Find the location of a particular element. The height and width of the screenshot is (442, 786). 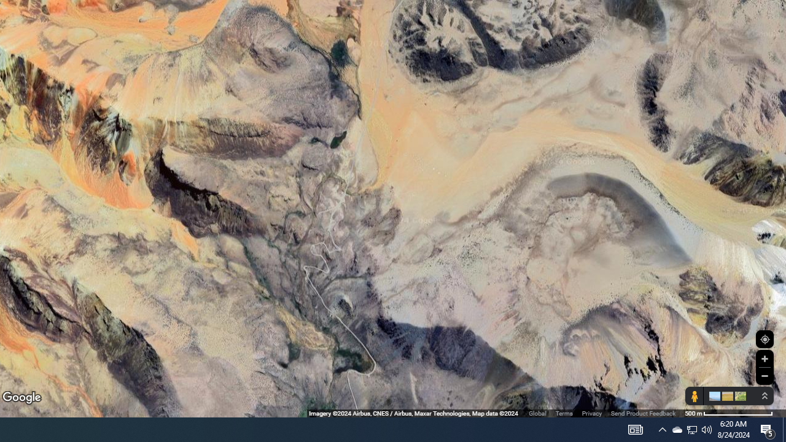

Global is located at coordinates (537, 413).